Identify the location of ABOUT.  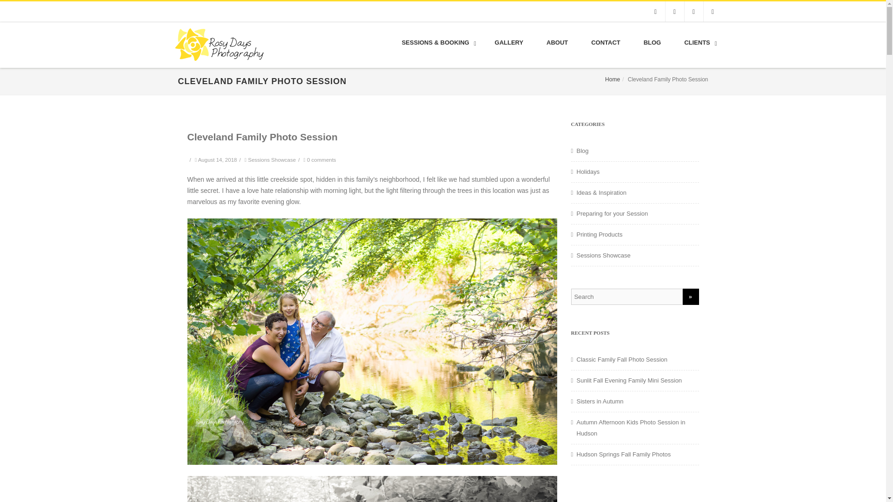
(557, 43).